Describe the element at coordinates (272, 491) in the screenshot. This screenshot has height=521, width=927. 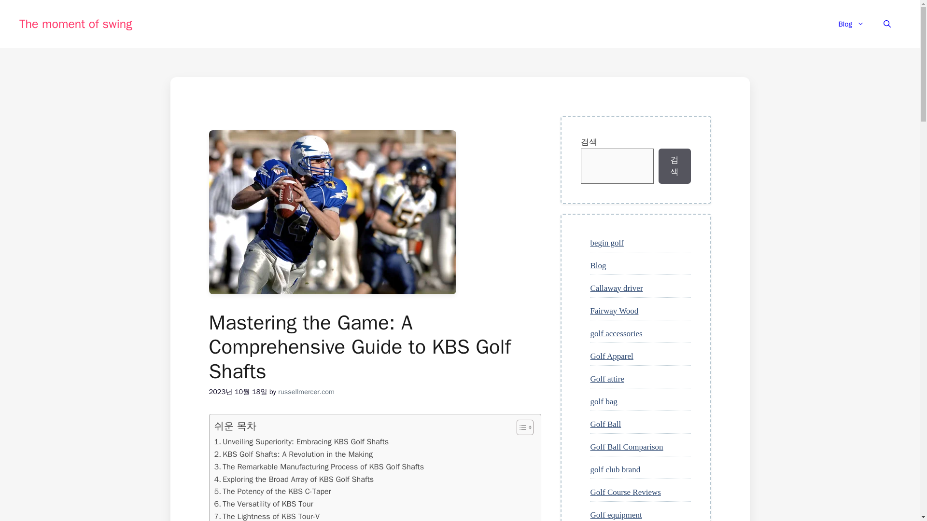
I see `The Potency of the KBS C-Taper` at that location.